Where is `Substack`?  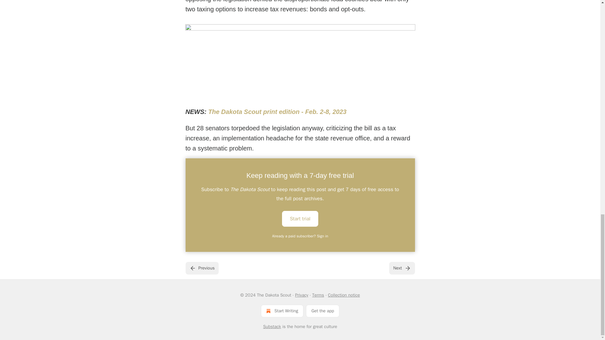 Substack is located at coordinates (272, 327).